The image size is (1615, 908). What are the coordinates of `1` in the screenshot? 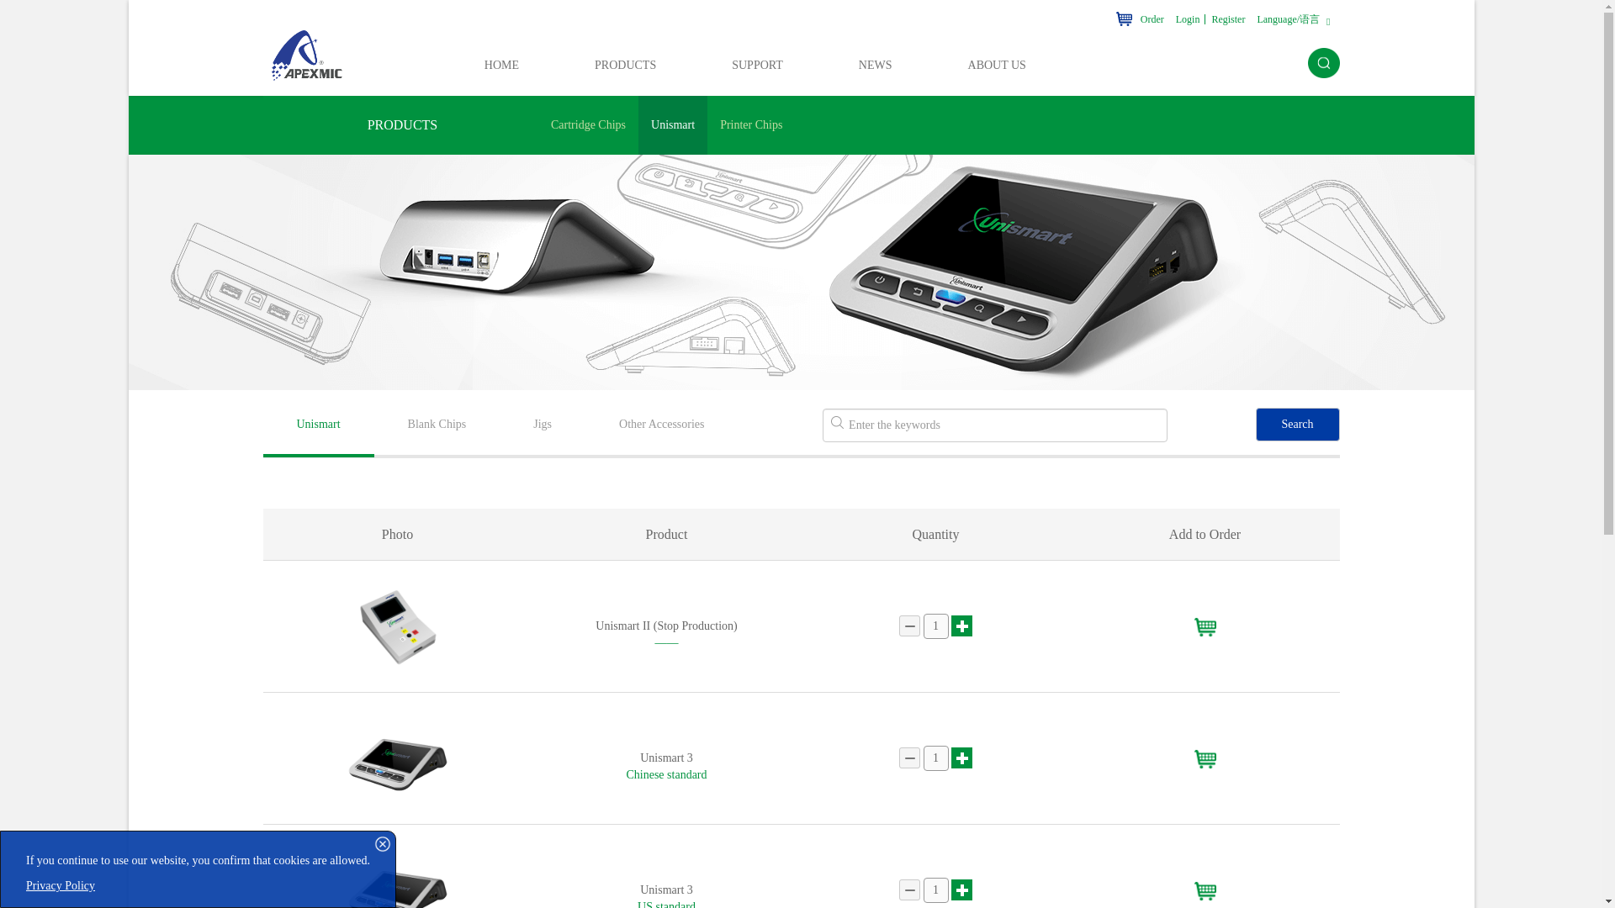 It's located at (936, 626).